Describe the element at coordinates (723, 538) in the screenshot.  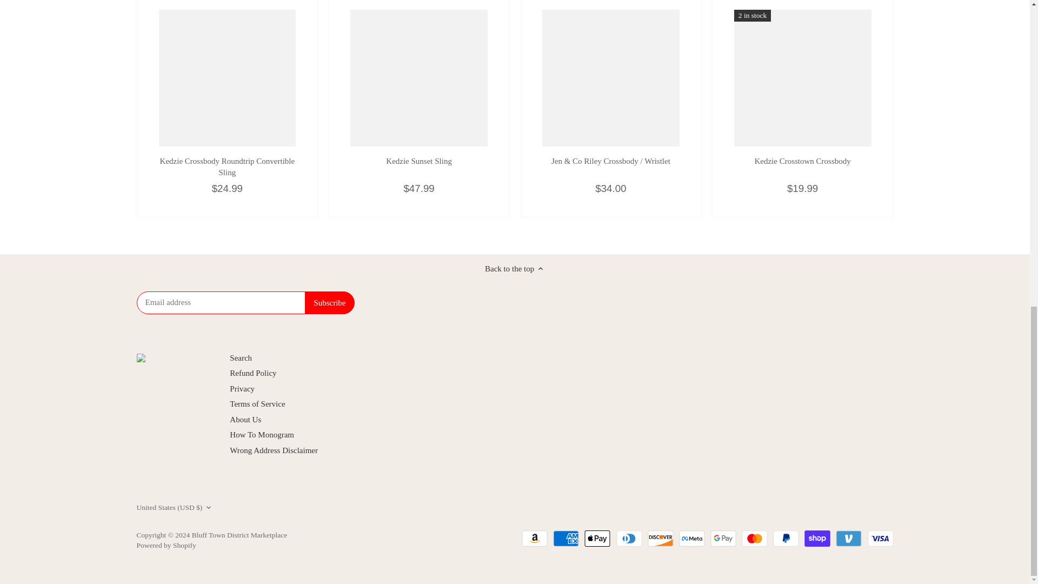
I see `Google Pay` at that location.